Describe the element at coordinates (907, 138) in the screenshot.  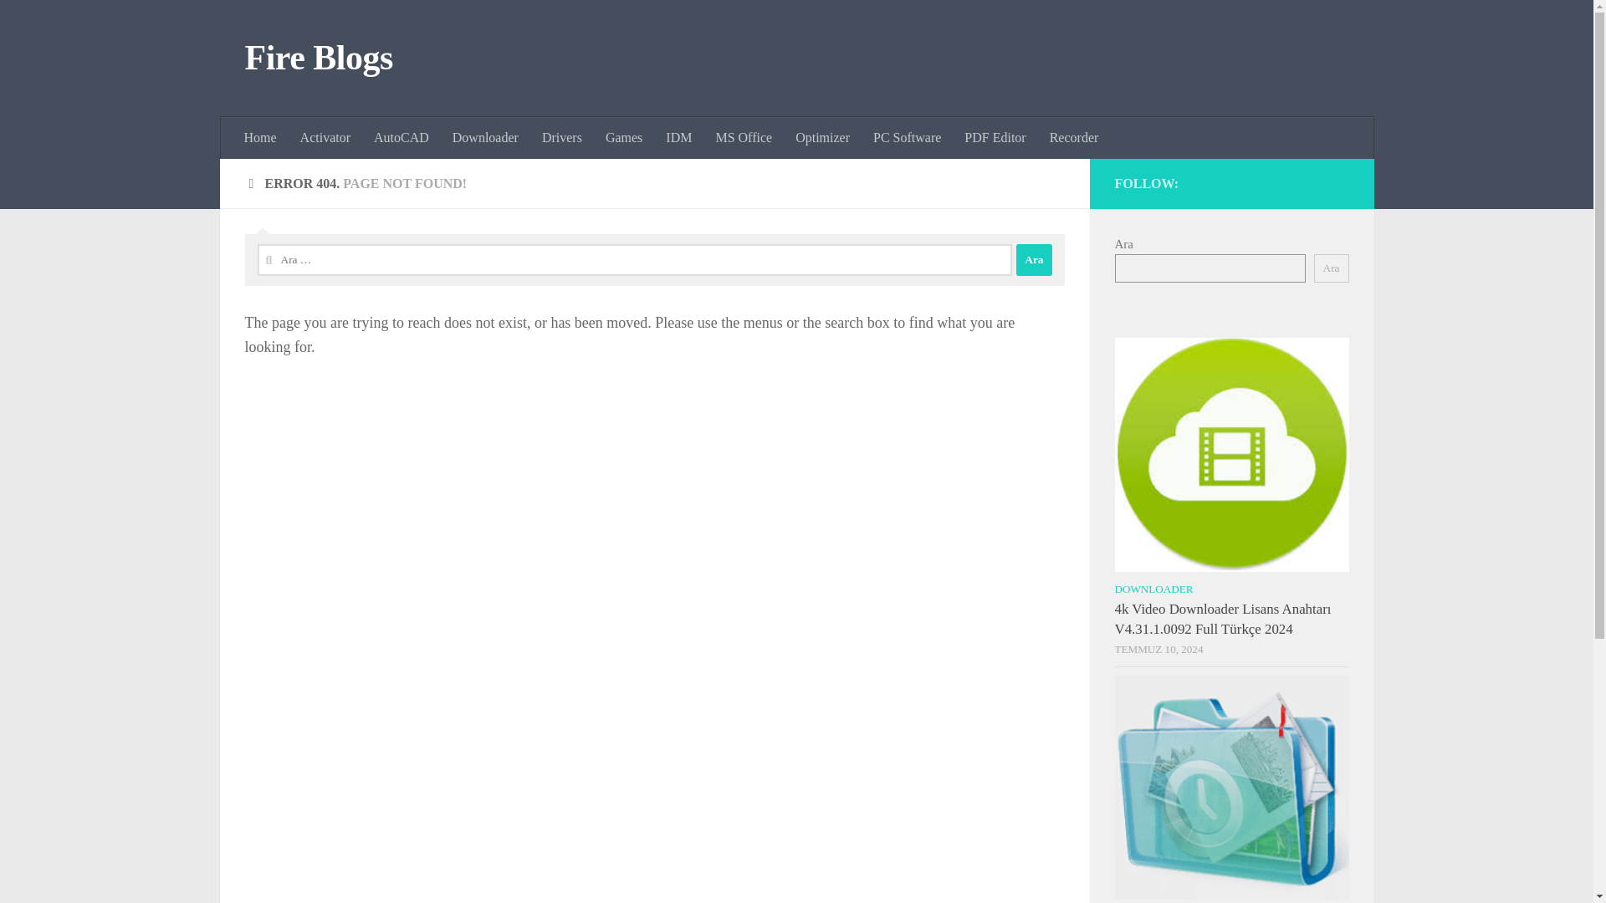
I see `PC Software` at that location.